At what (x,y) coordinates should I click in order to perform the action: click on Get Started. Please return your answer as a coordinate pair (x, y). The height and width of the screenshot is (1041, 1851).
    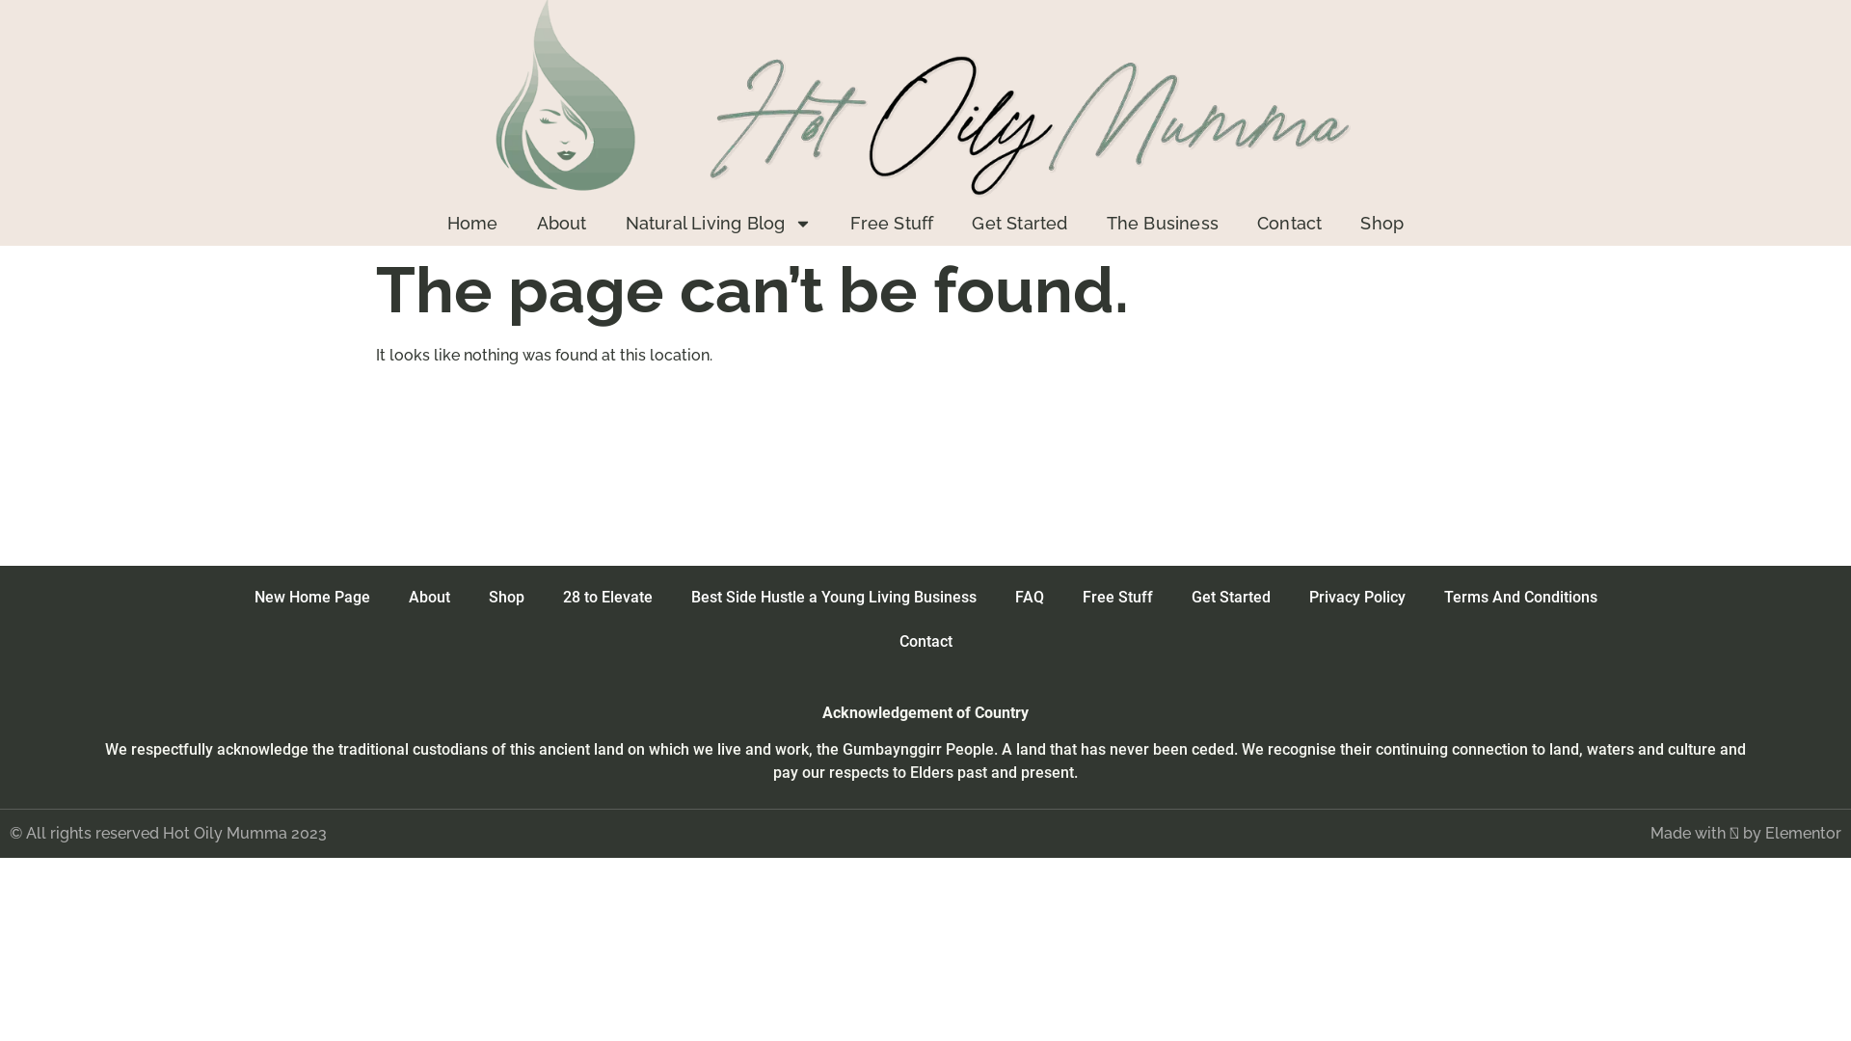
    Looking at the image, I should click on (1231, 598).